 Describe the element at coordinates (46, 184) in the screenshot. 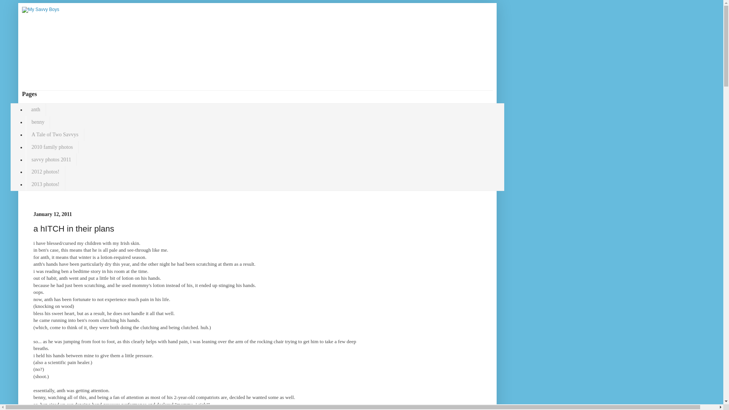

I see `2013 photos!` at that location.